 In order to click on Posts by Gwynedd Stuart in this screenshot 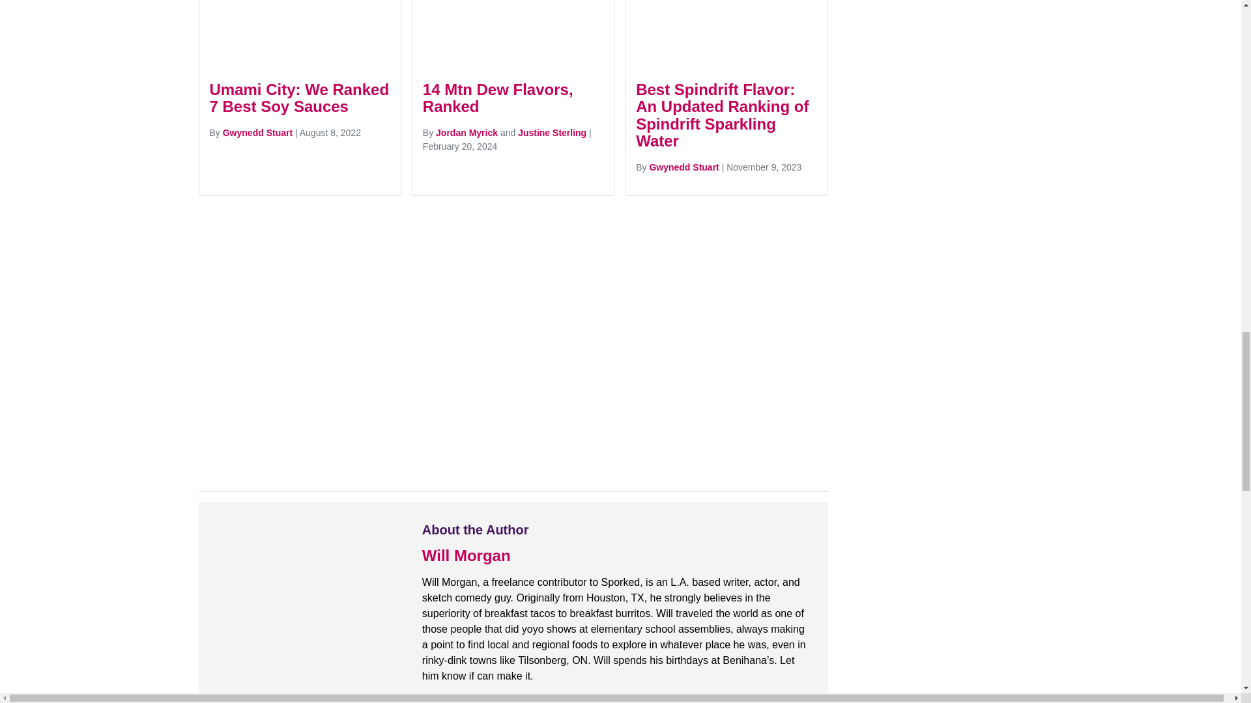, I will do `click(683, 167)`.